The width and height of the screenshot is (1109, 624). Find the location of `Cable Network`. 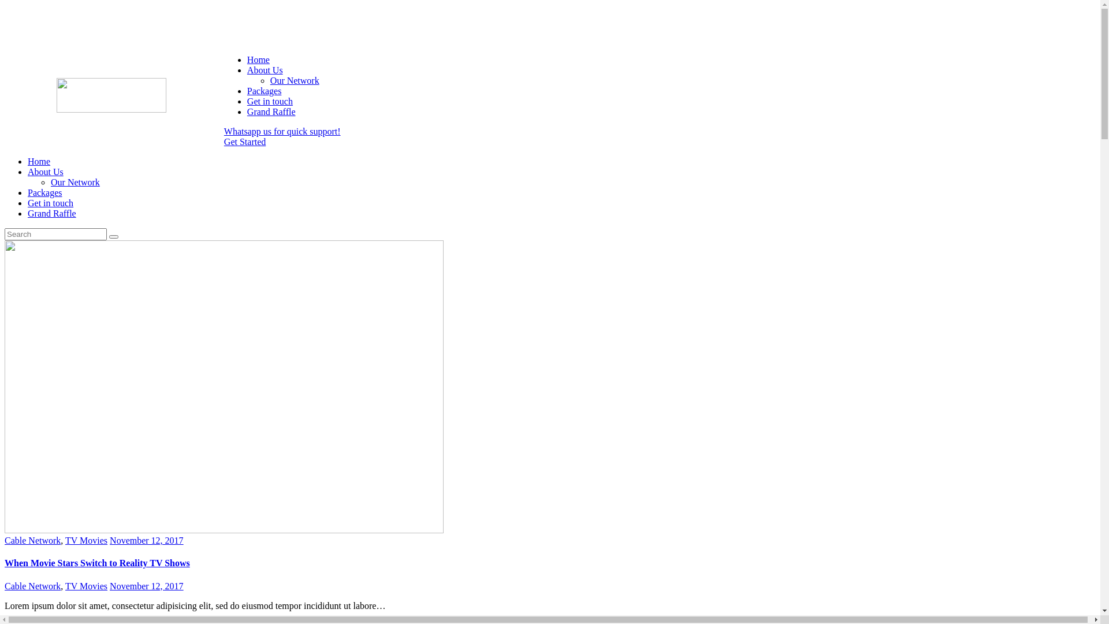

Cable Network is located at coordinates (32, 586).